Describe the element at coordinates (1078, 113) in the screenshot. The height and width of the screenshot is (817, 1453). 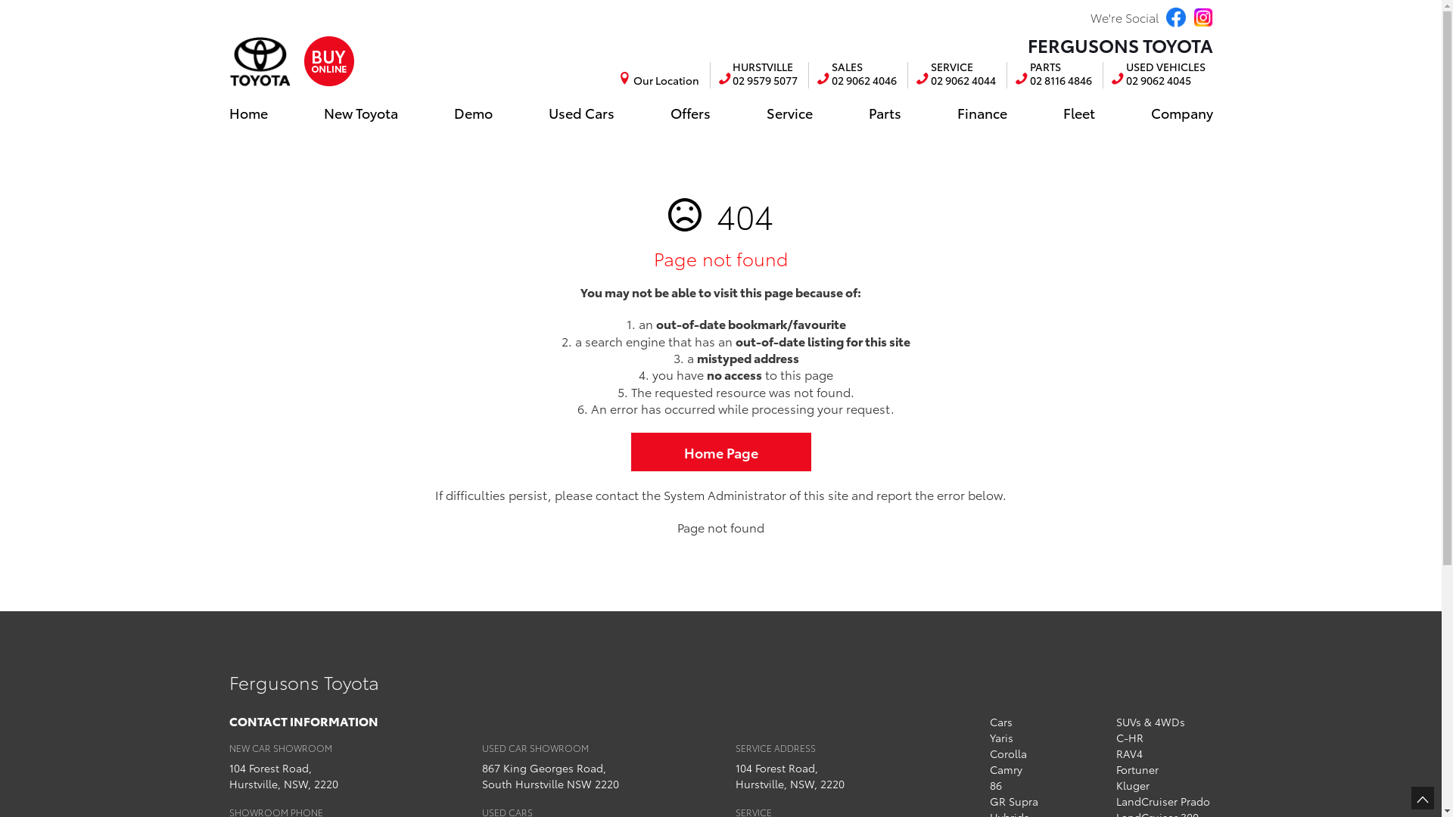
I see `Fleet` at that location.